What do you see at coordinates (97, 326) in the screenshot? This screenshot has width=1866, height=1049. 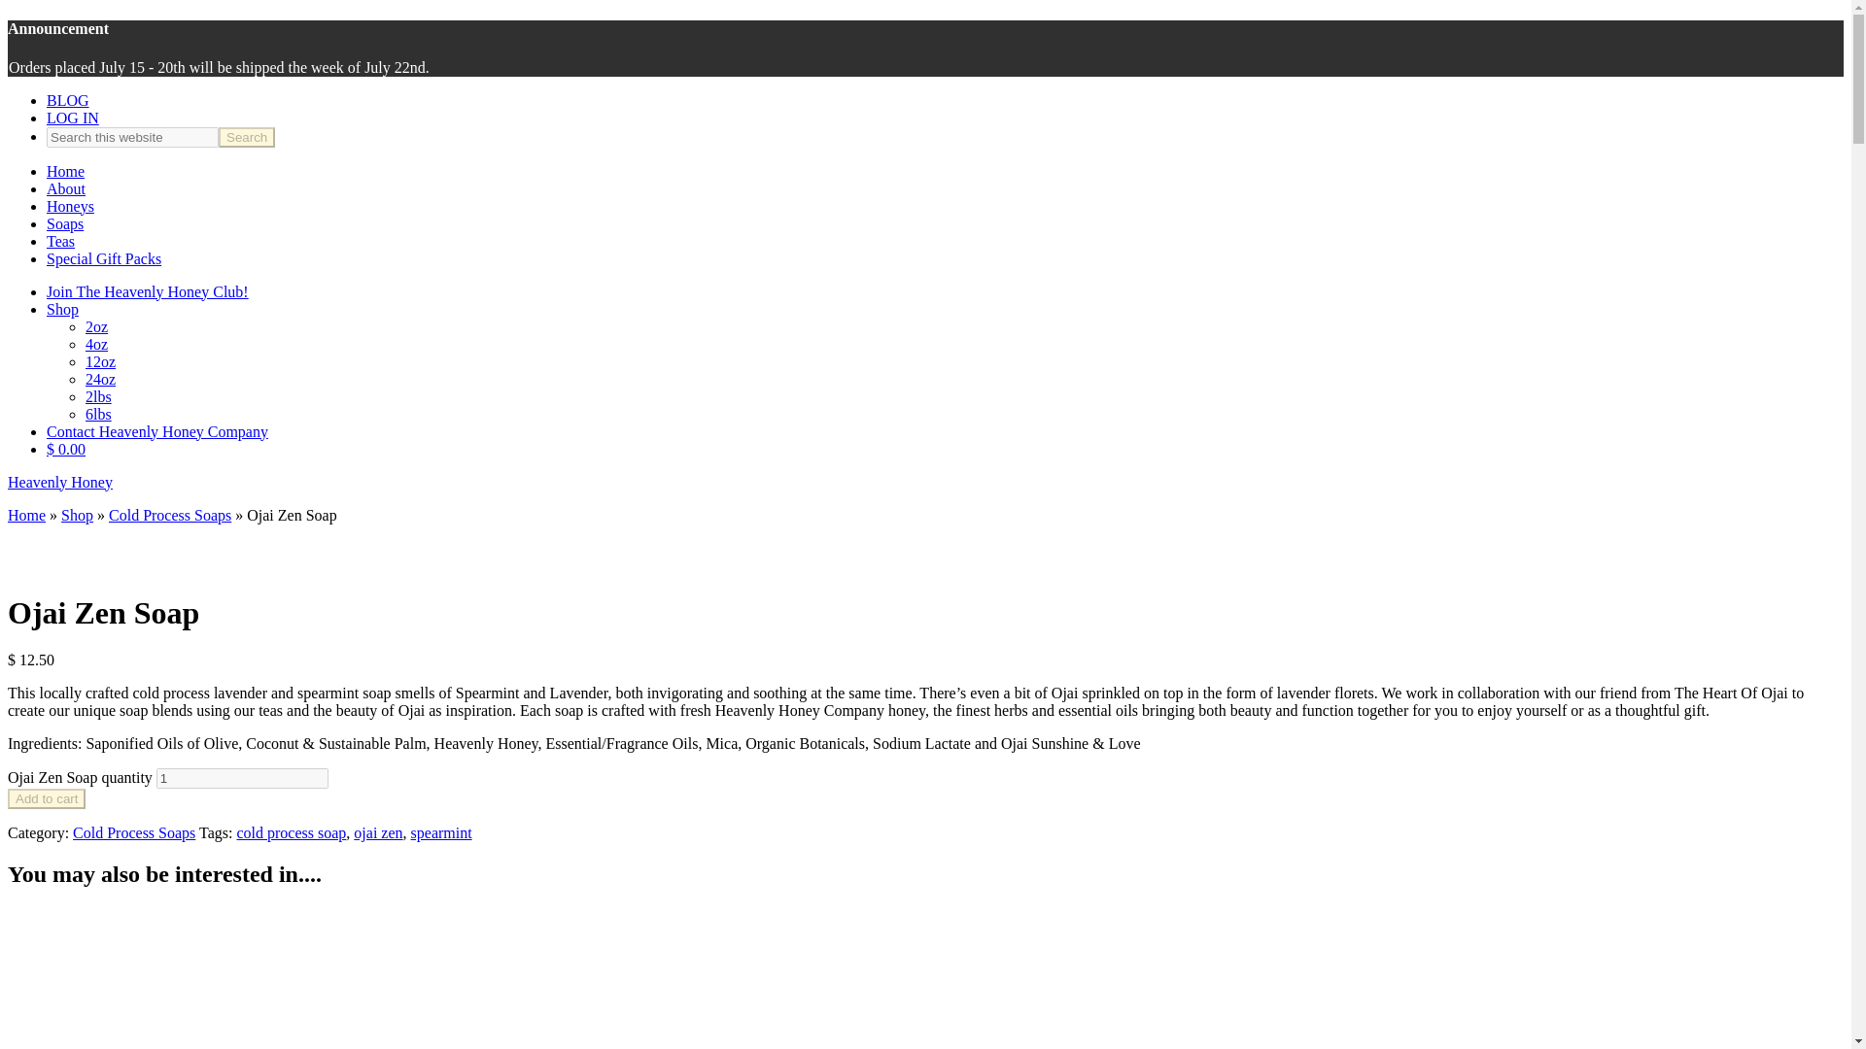 I see `2oz` at bounding box center [97, 326].